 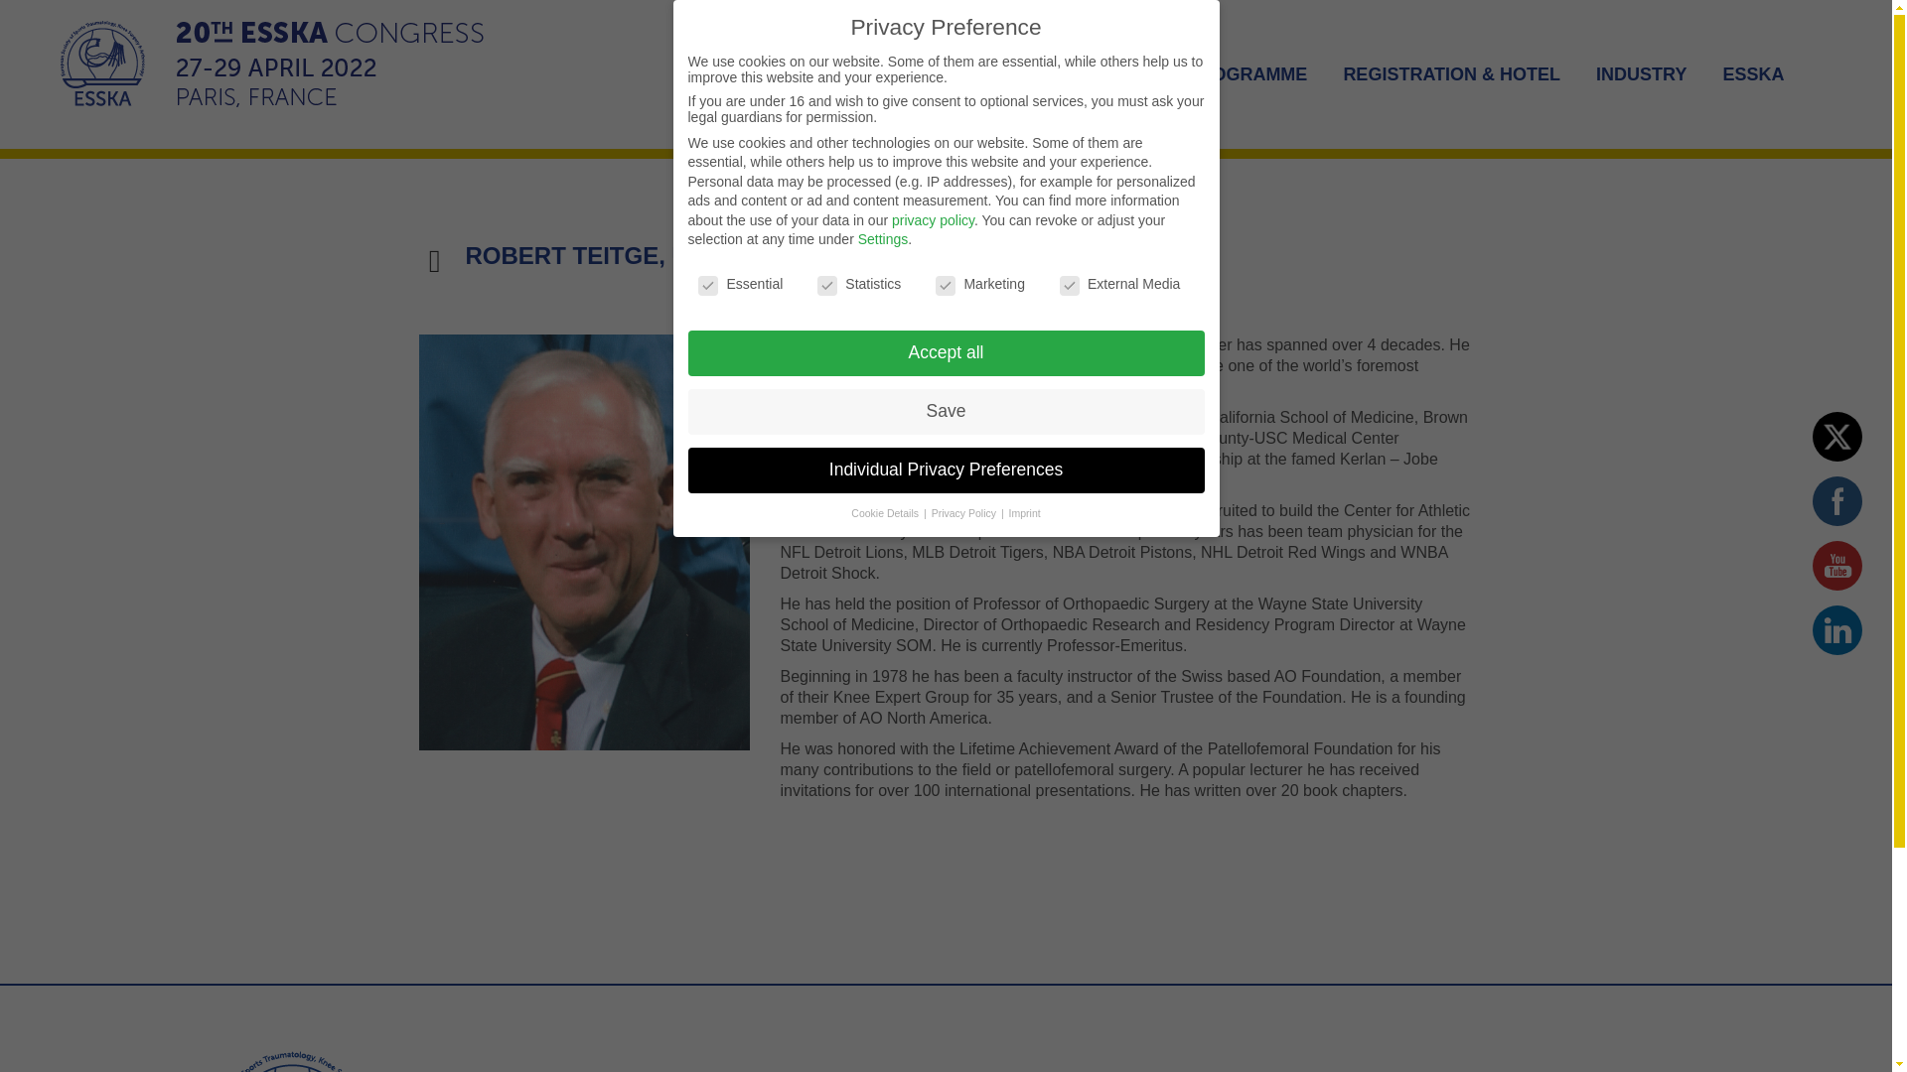 I want to click on CONGRESS, so click(x=1100, y=73).